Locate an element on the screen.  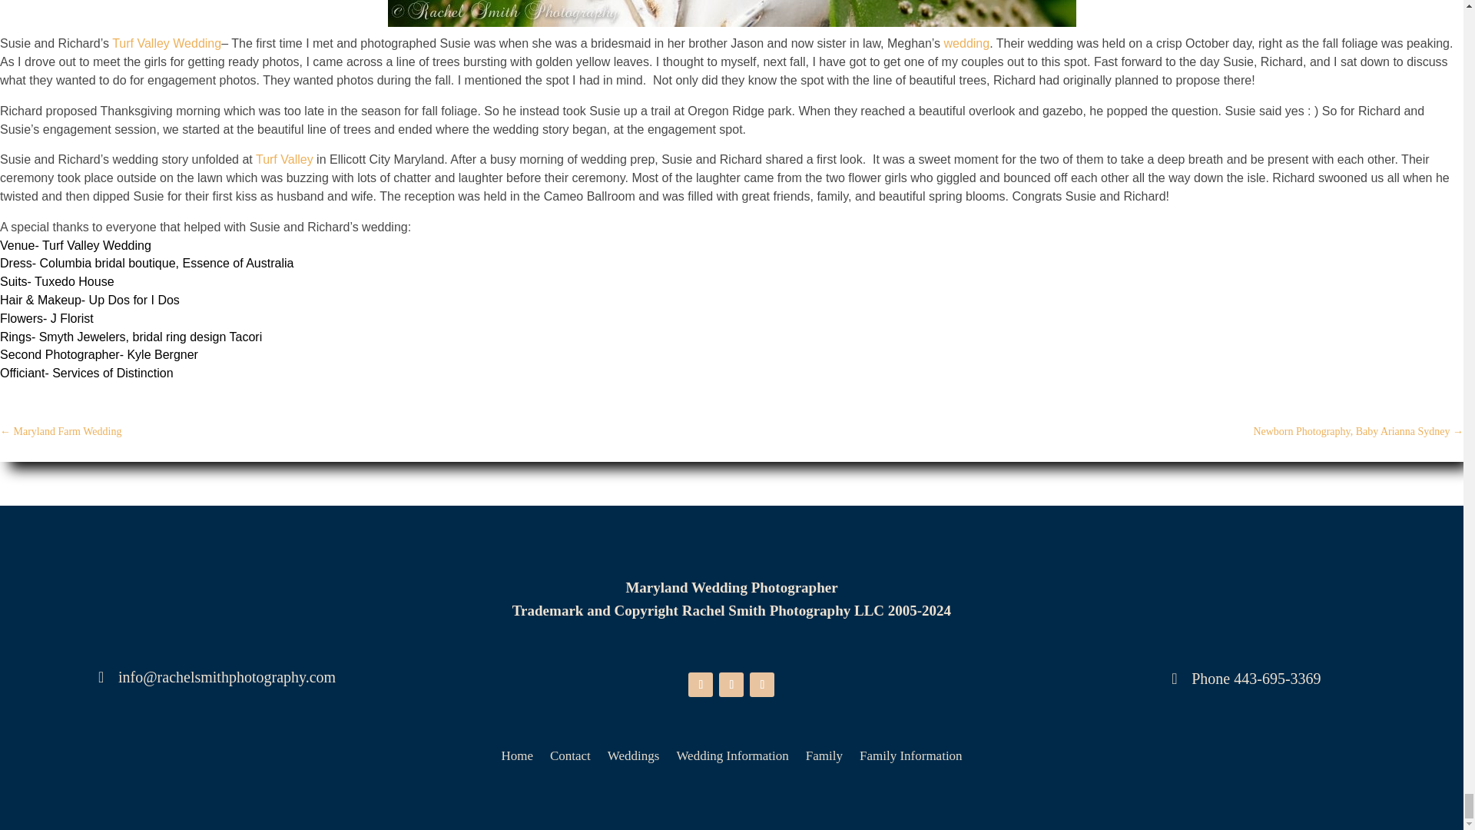
Up Dos for I Dos is located at coordinates (134, 300).